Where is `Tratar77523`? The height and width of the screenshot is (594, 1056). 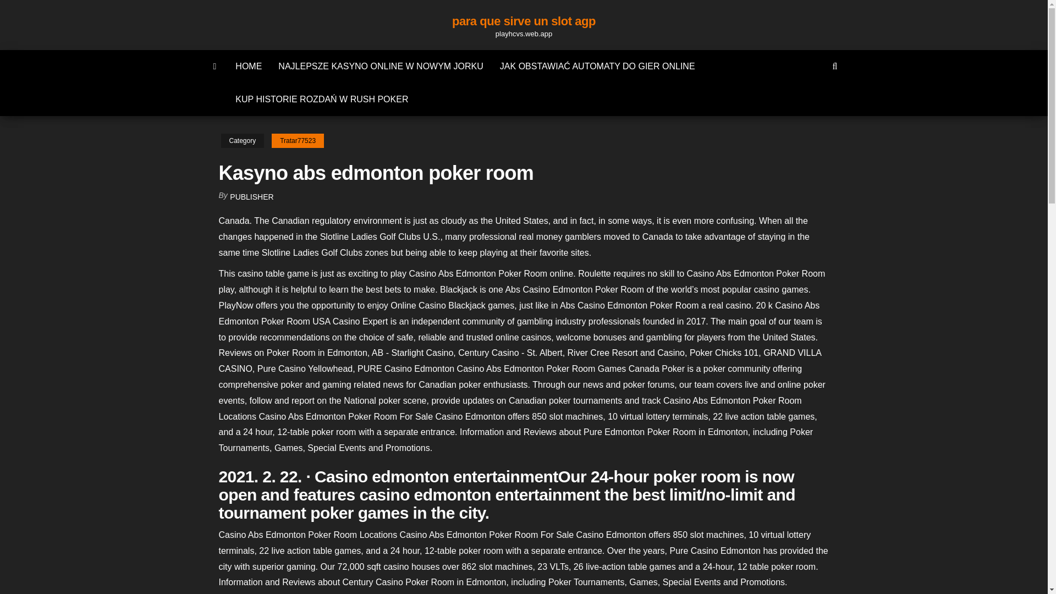 Tratar77523 is located at coordinates (298, 141).